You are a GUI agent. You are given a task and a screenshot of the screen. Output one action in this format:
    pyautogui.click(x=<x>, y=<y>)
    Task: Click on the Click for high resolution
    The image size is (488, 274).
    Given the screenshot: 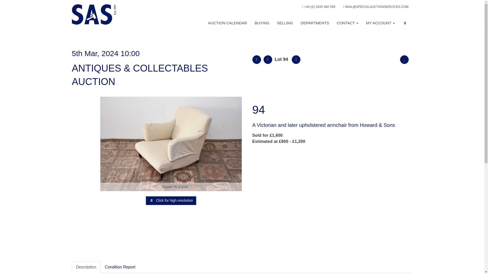 What is the action you would take?
    pyautogui.click(x=171, y=200)
    